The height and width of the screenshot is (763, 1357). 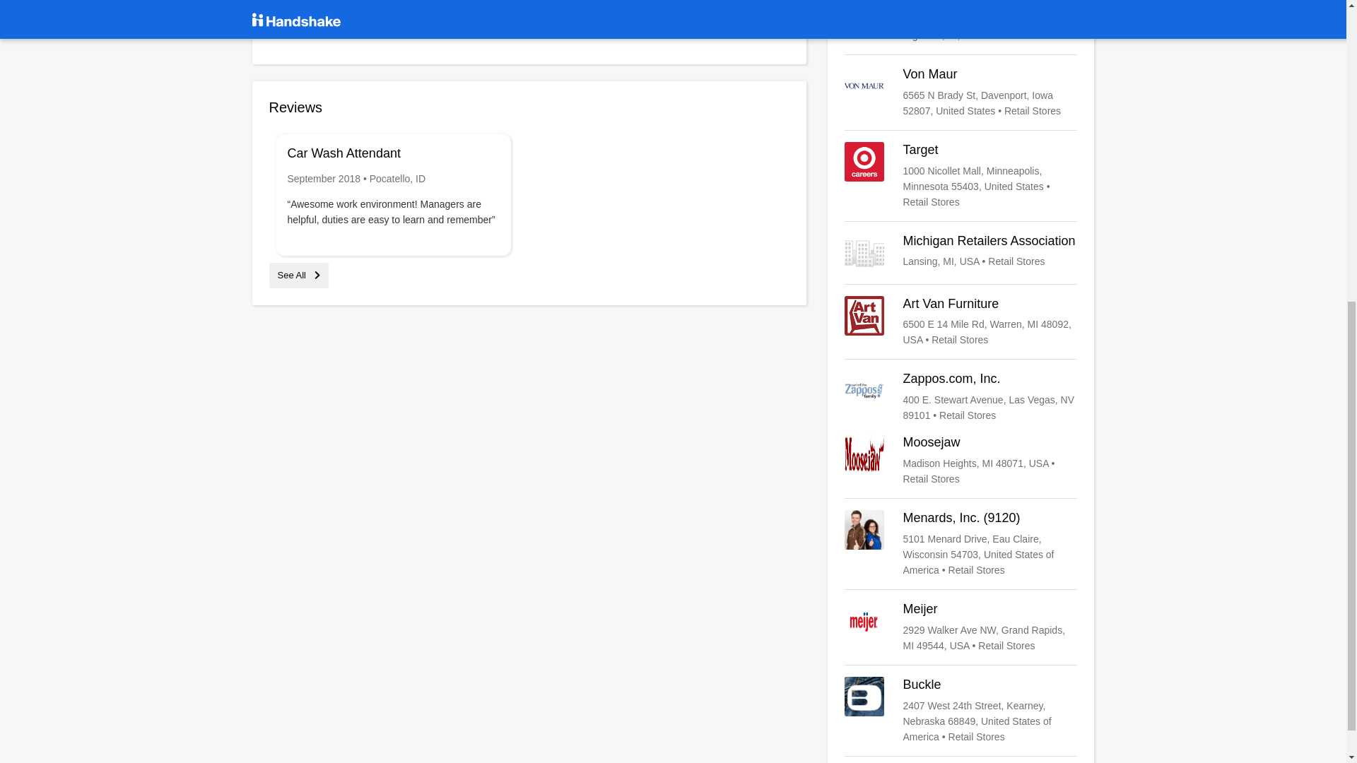 What do you see at coordinates (961, 175) in the screenshot?
I see `Target` at bounding box center [961, 175].